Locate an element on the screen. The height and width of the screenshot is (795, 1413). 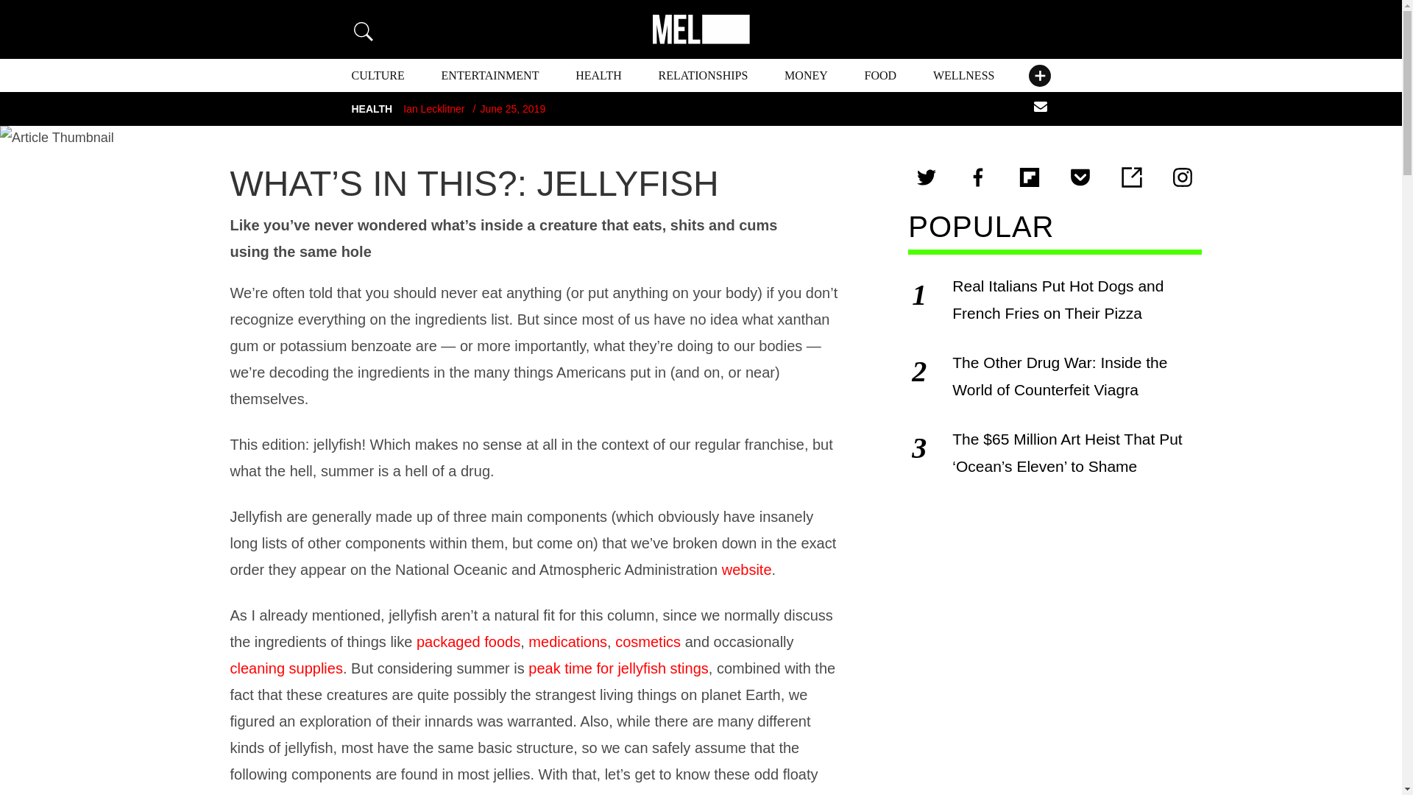
MEL Magazine is located at coordinates (700, 29).